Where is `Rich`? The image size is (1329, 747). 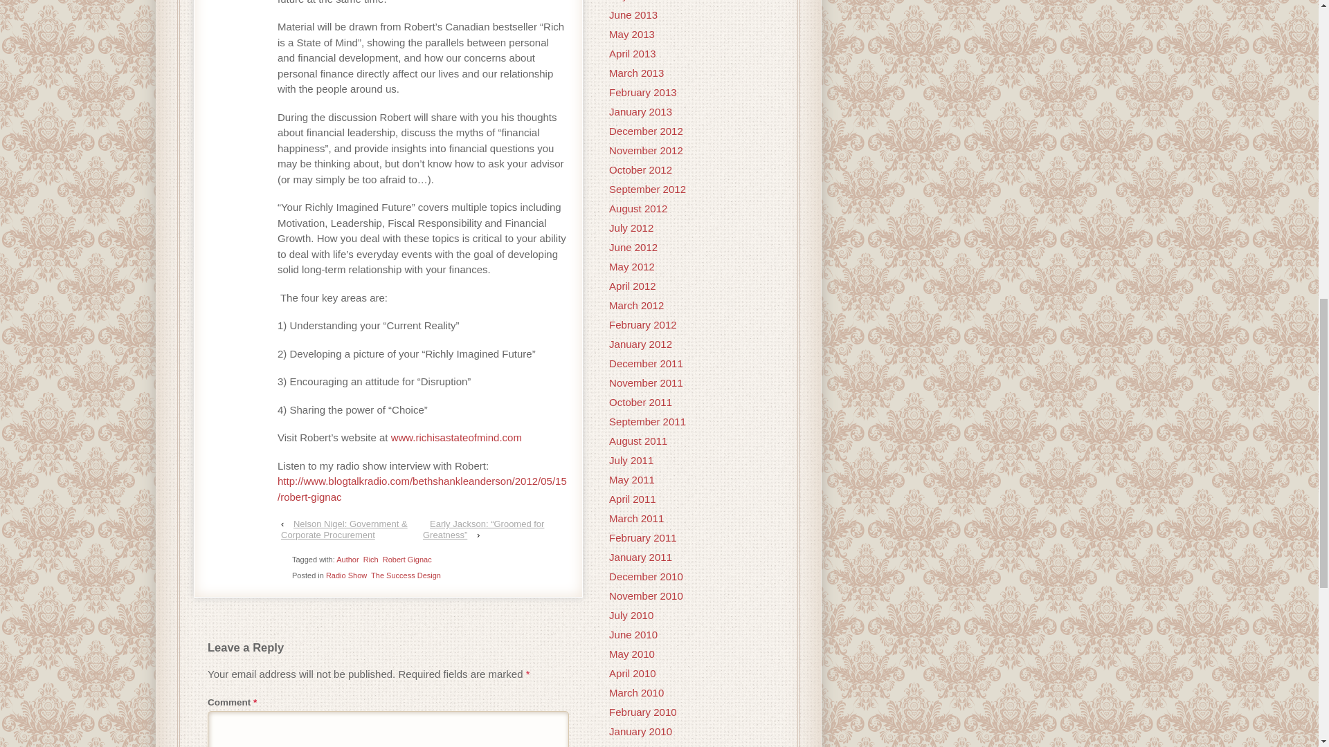 Rich is located at coordinates (371, 560).